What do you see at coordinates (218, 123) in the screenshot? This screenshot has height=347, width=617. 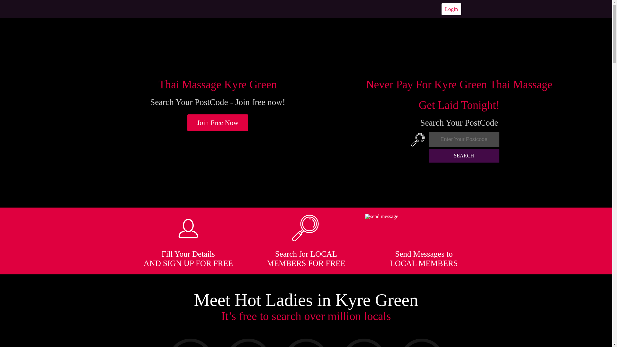 I see `Join` at bounding box center [218, 123].